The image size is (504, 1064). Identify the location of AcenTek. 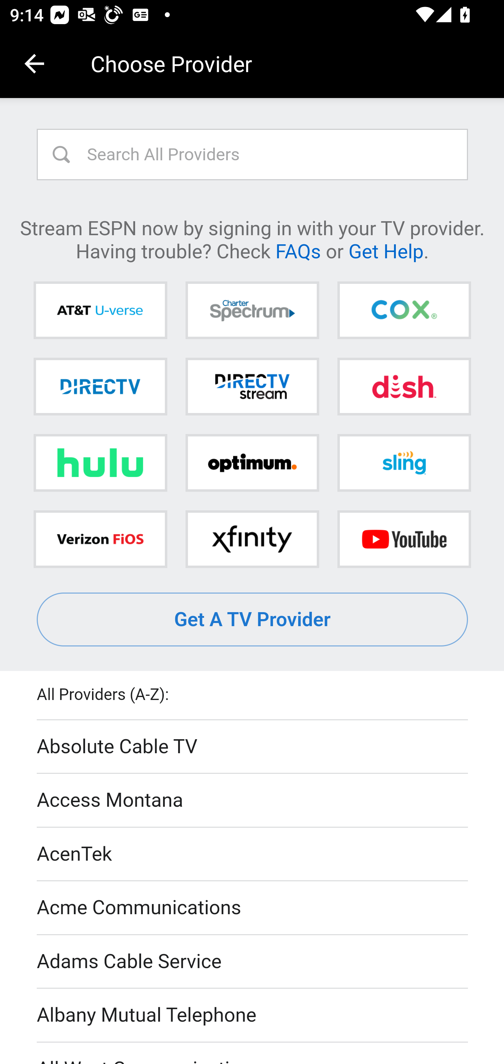
(253, 854).